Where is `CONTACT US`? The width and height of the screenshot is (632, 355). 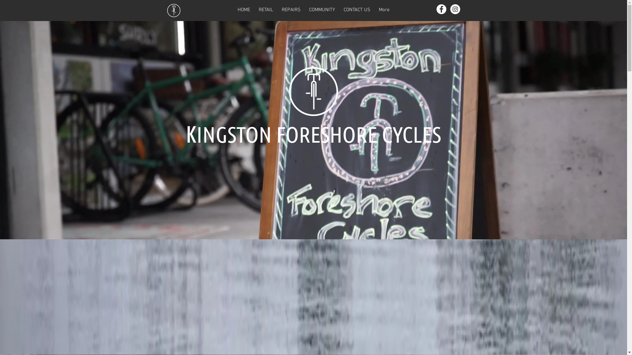
CONTACT US is located at coordinates (357, 11).